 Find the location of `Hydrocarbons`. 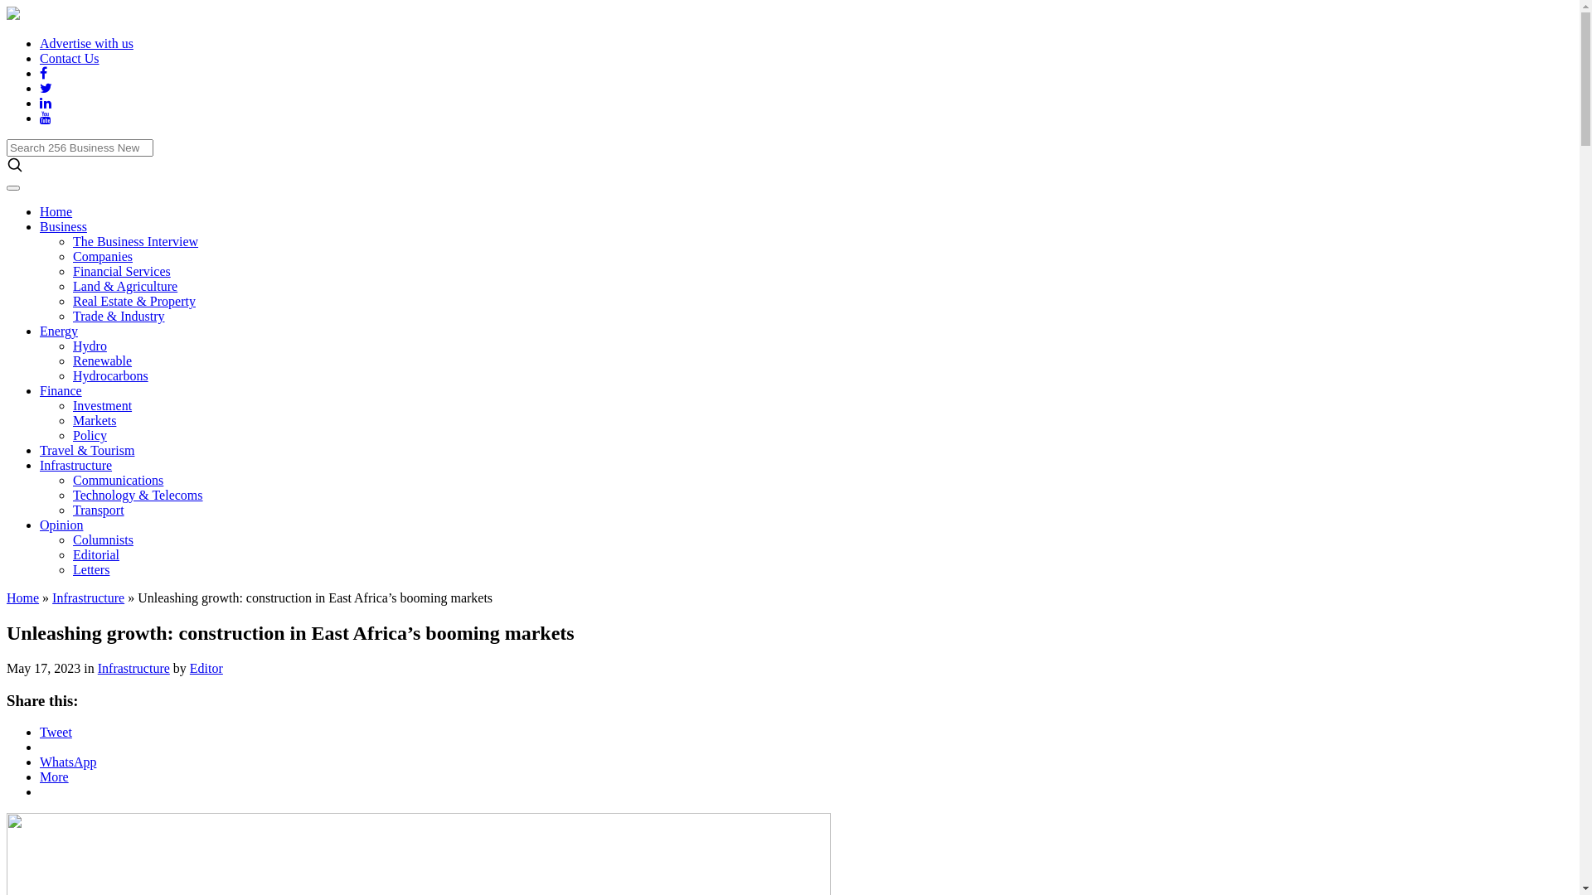

Hydrocarbons is located at coordinates (111, 376).